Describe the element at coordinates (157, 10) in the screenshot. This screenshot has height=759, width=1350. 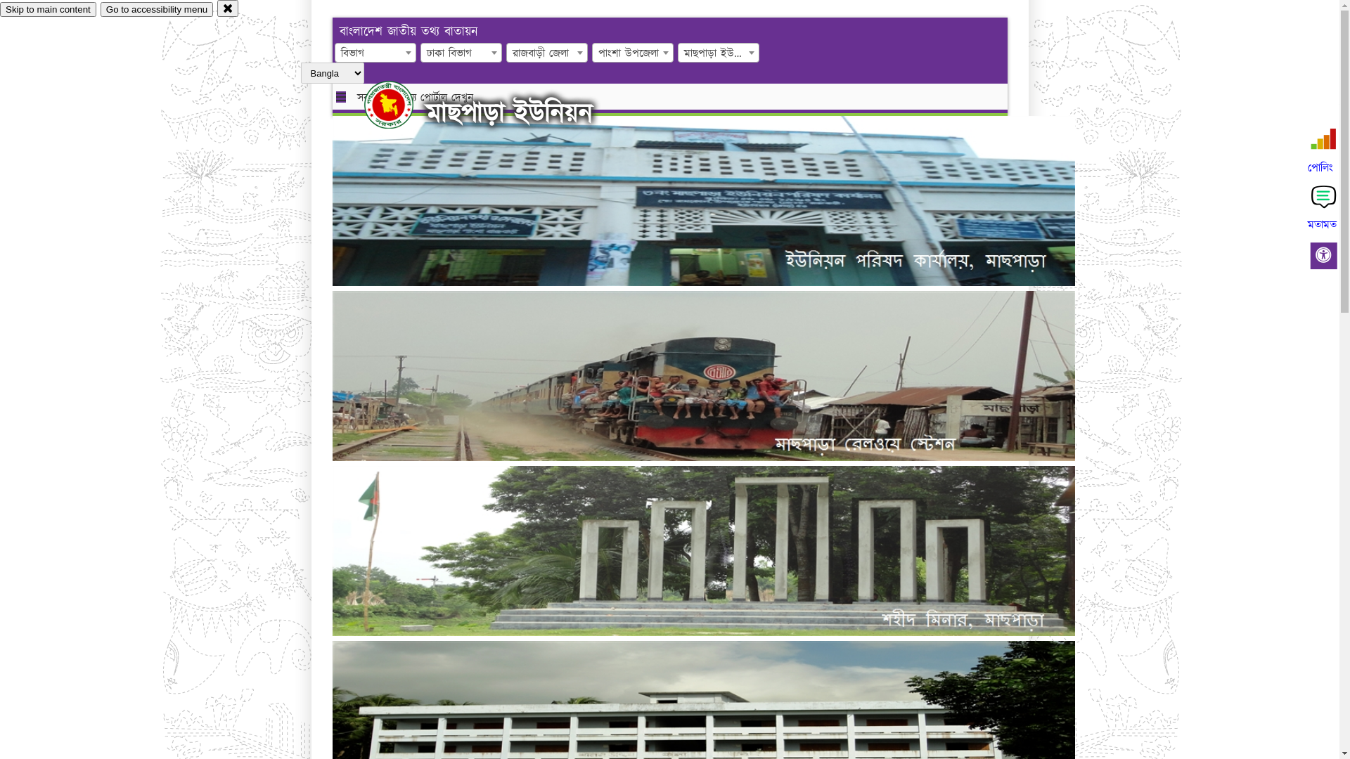
I see `Go to accessibility menu` at that location.